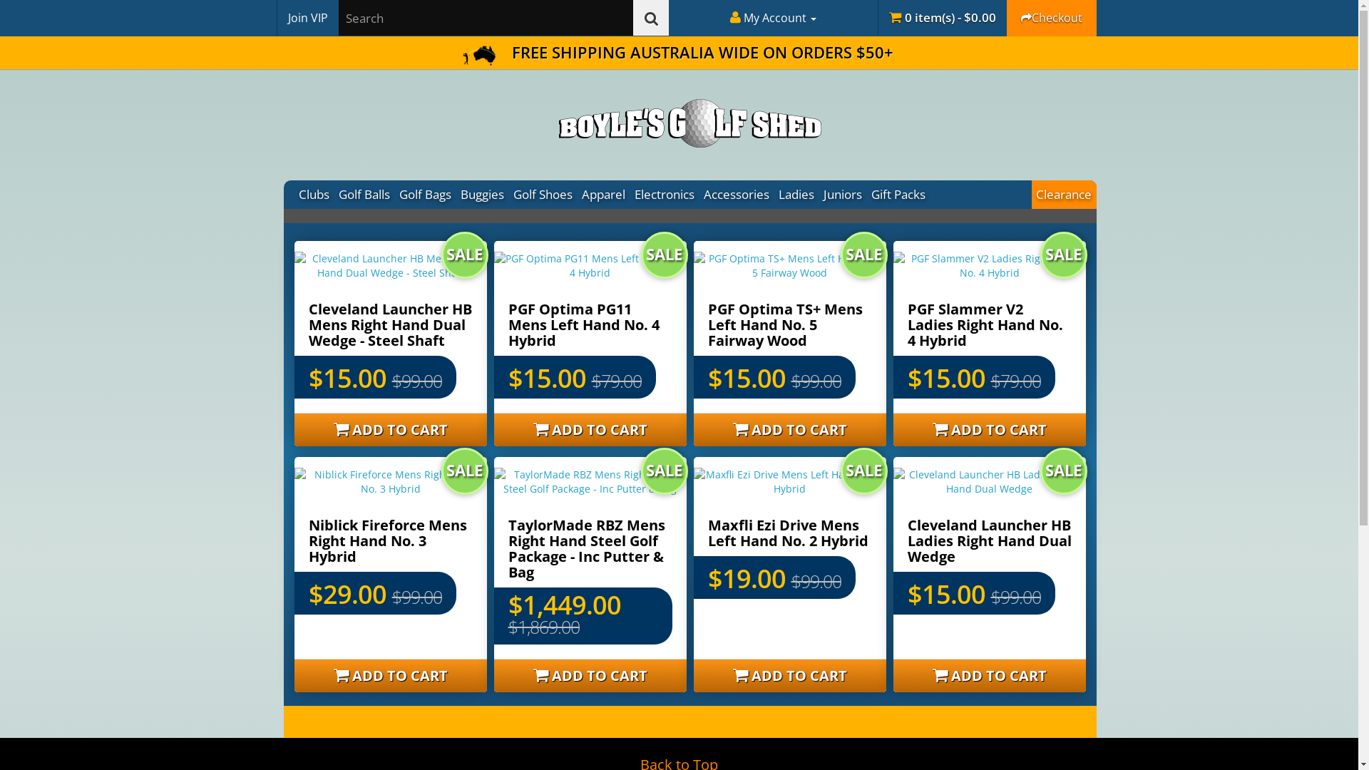  What do you see at coordinates (989, 430) in the screenshot?
I see `ADD TO CART` at bounding box center [989, 430].